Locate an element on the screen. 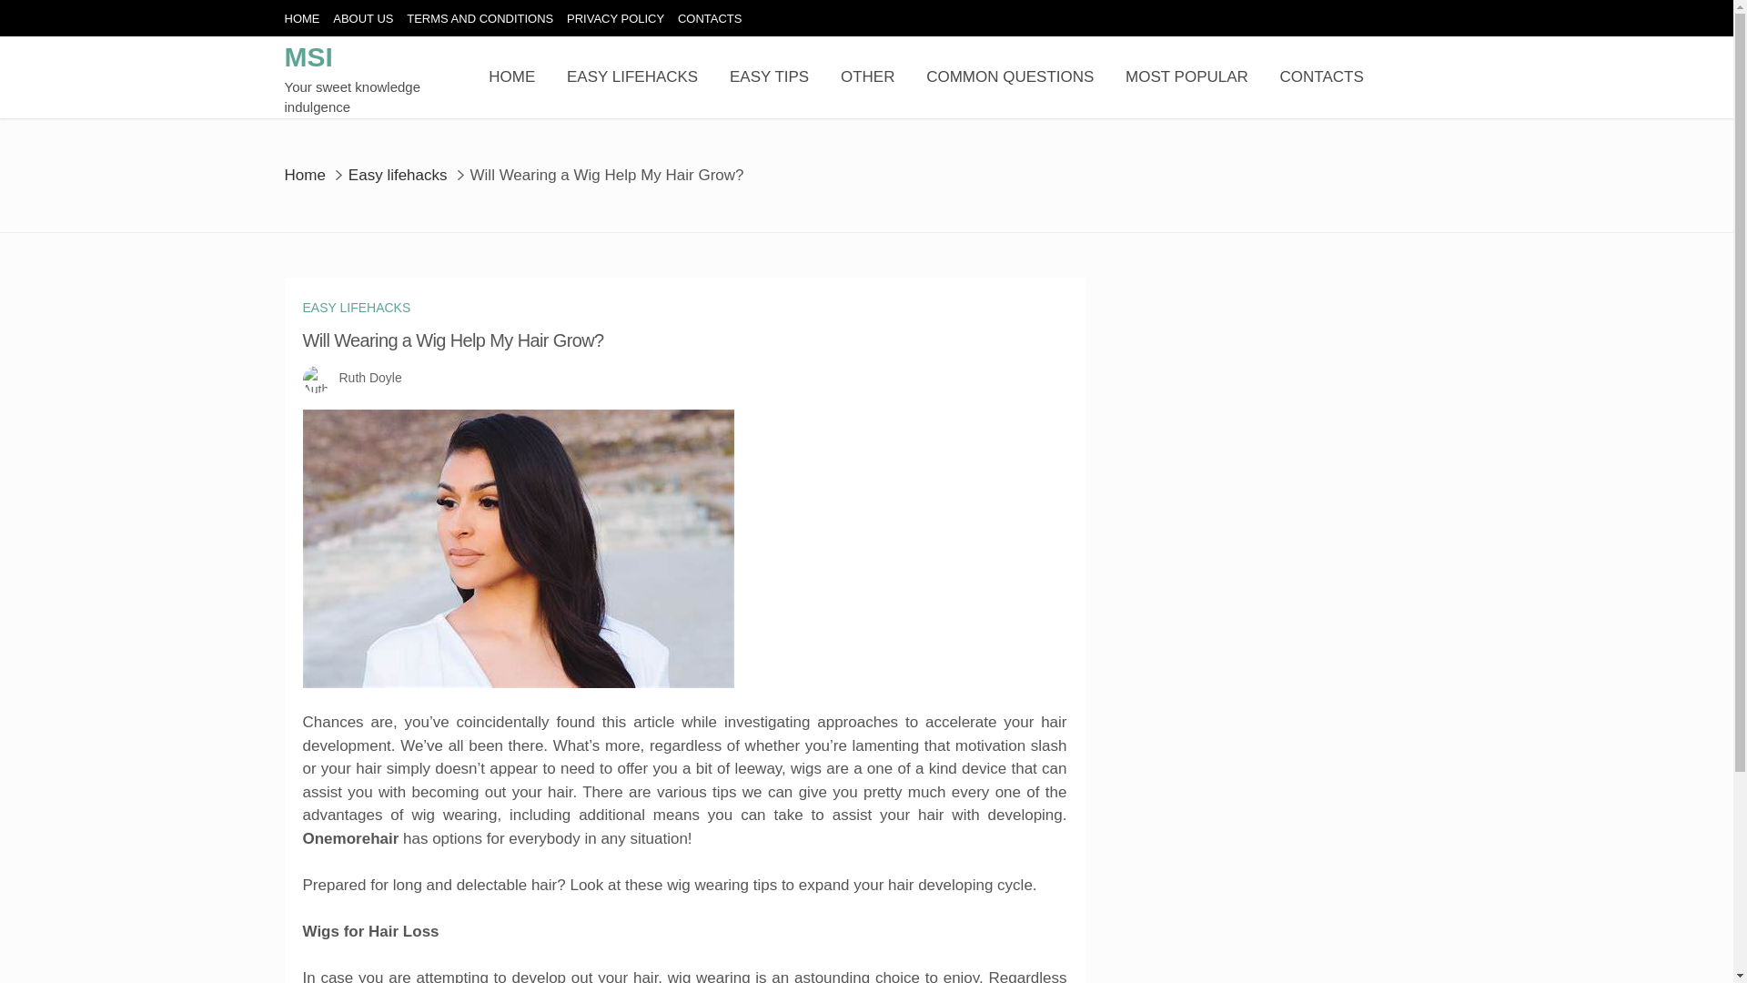 This screenshot has width=1747, height=983. Ruth Doyle is located at coordinates (369, 378).